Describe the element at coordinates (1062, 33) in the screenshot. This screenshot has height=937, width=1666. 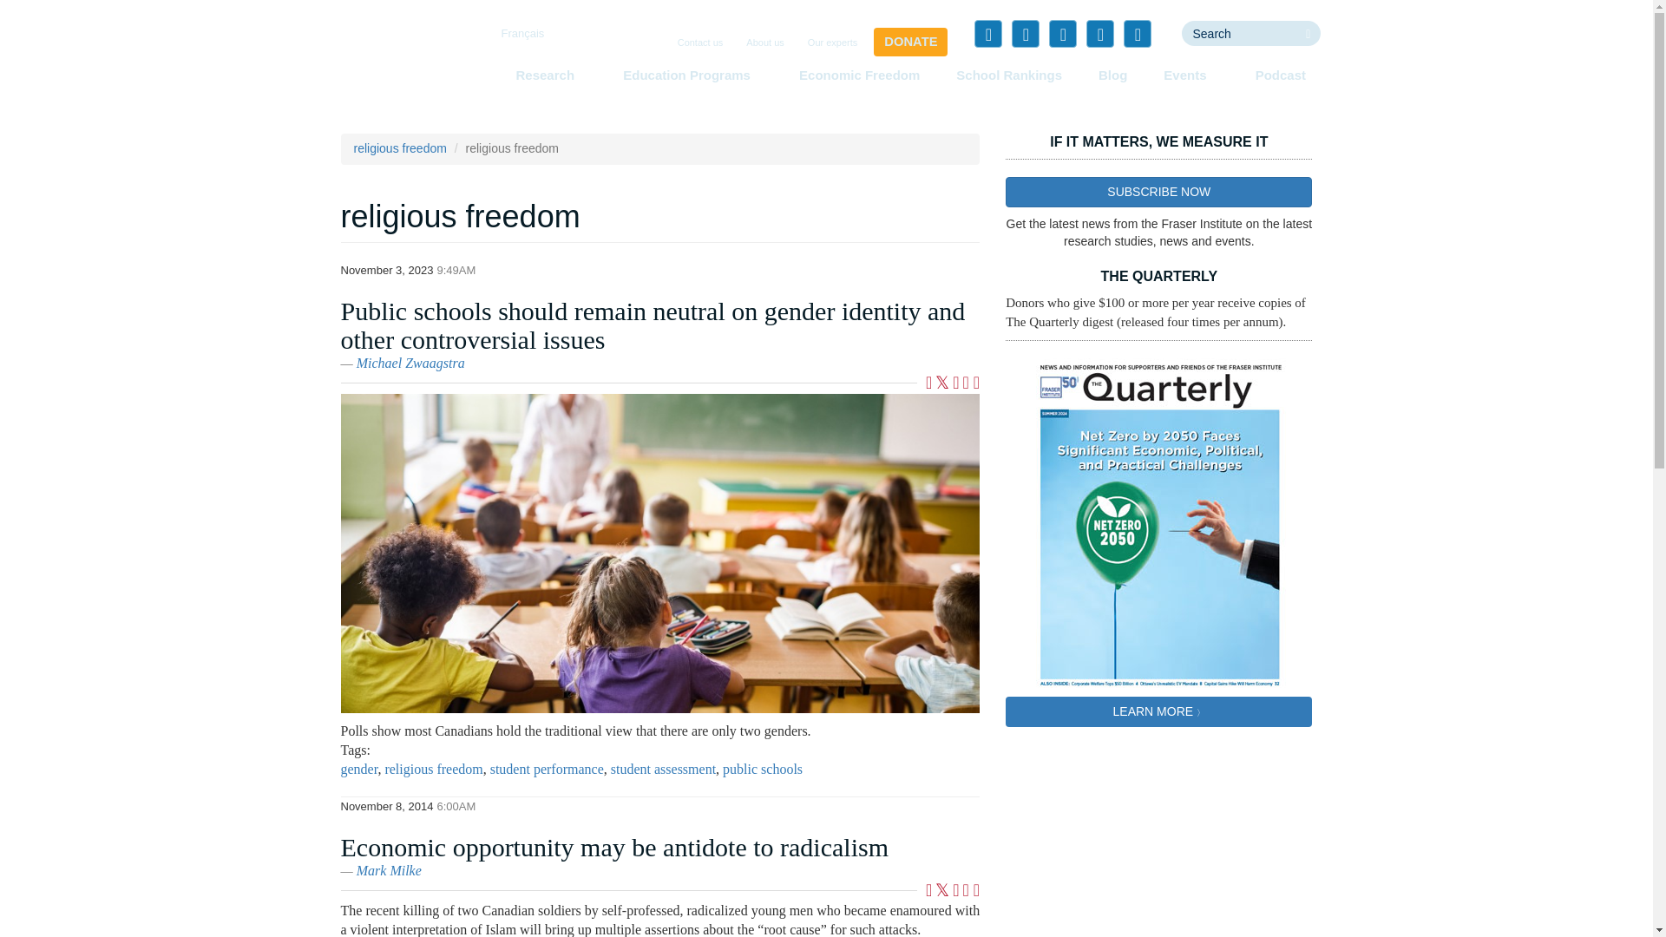
I see `LinkedIn` at that location.